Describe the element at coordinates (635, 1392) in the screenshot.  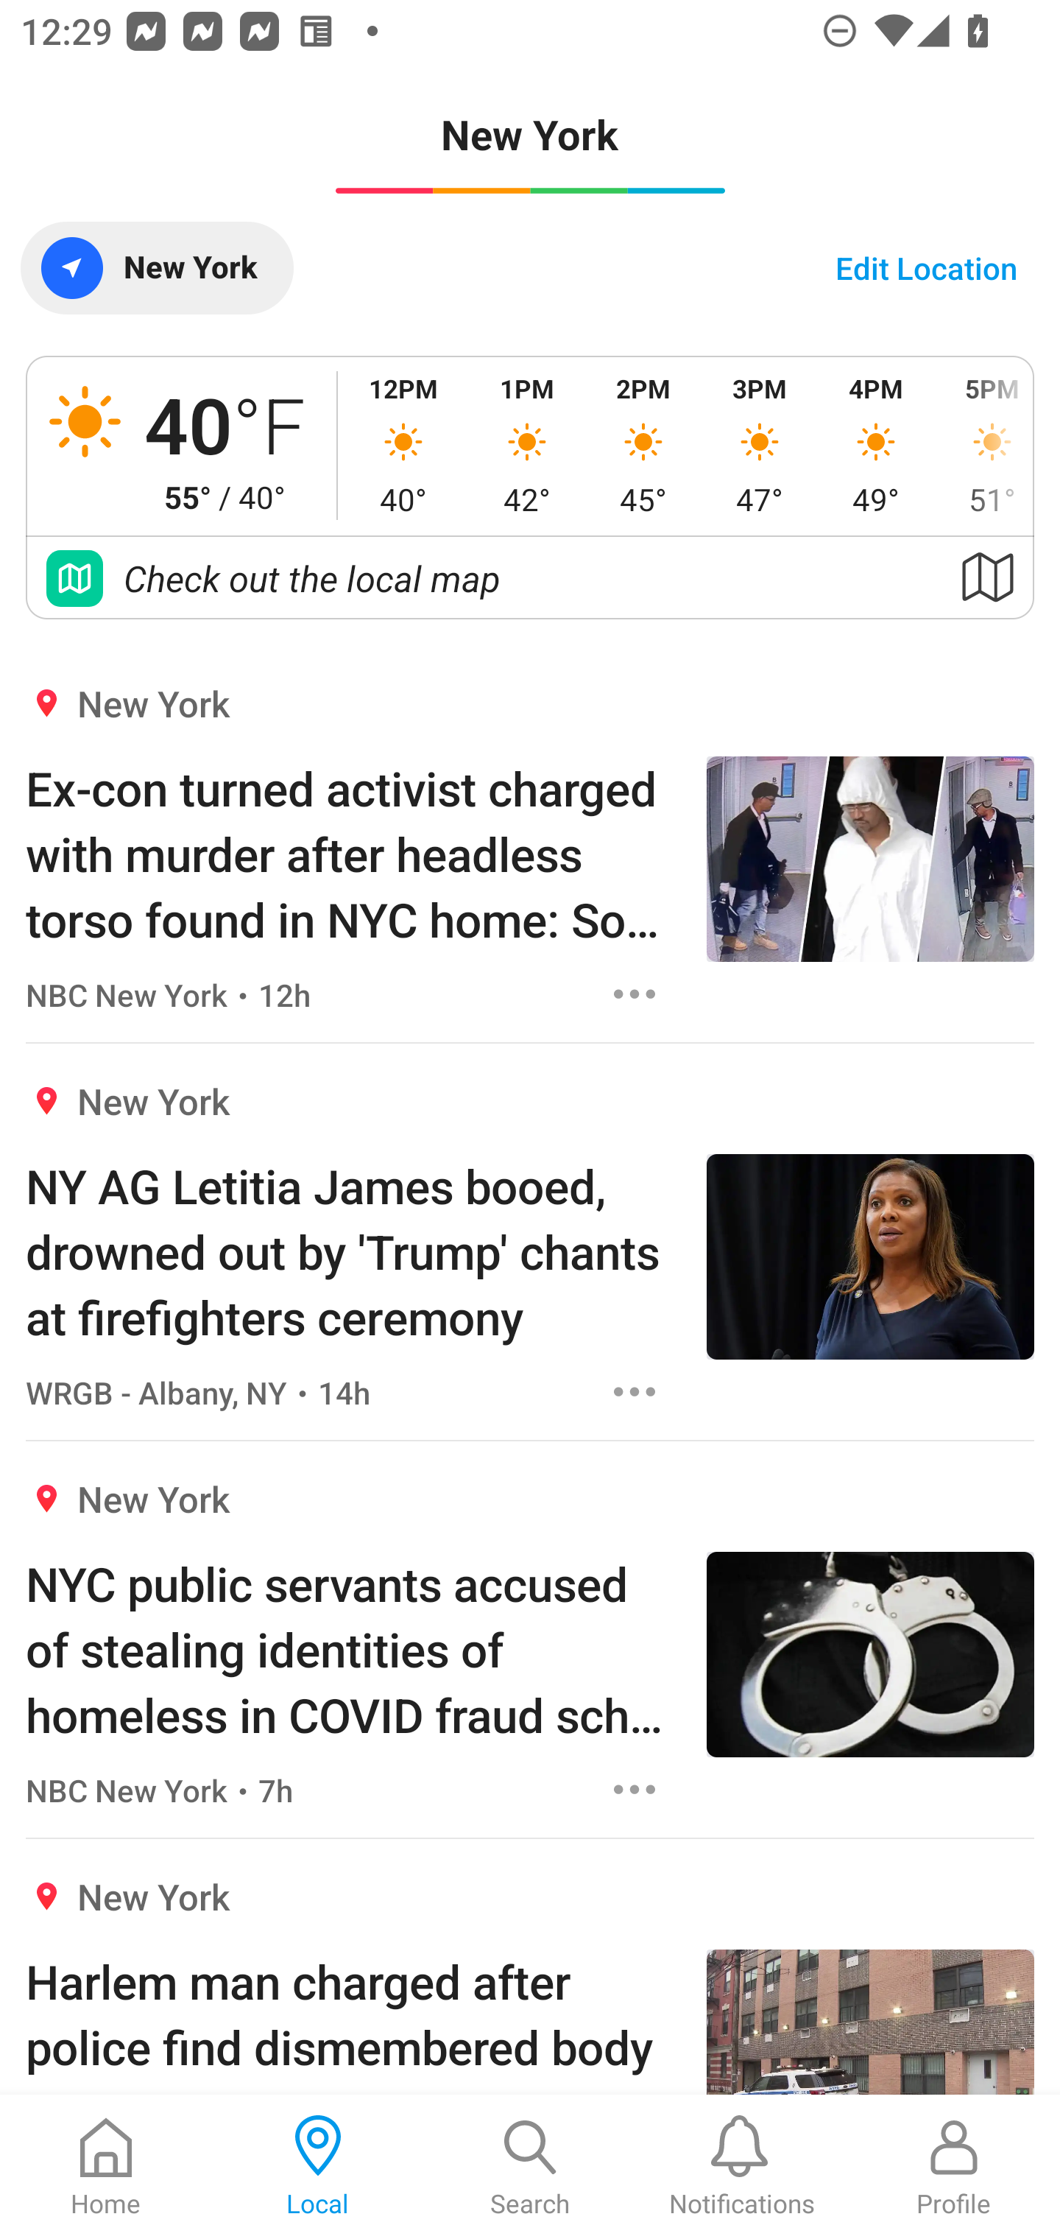
I see `Options` at that location.